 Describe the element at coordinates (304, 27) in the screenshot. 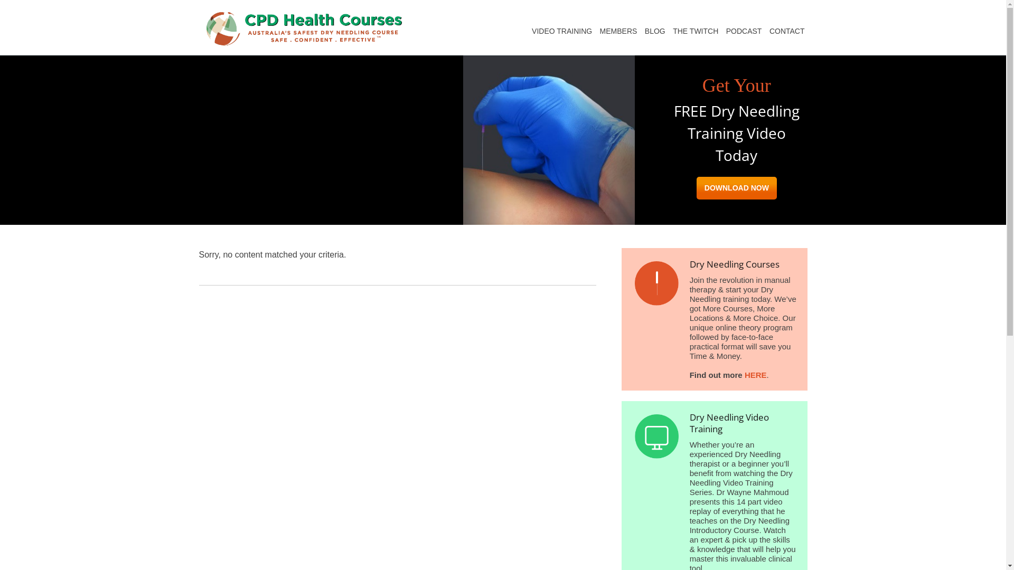

I see `CPD Health Courses Dry Needling Training` at that location.